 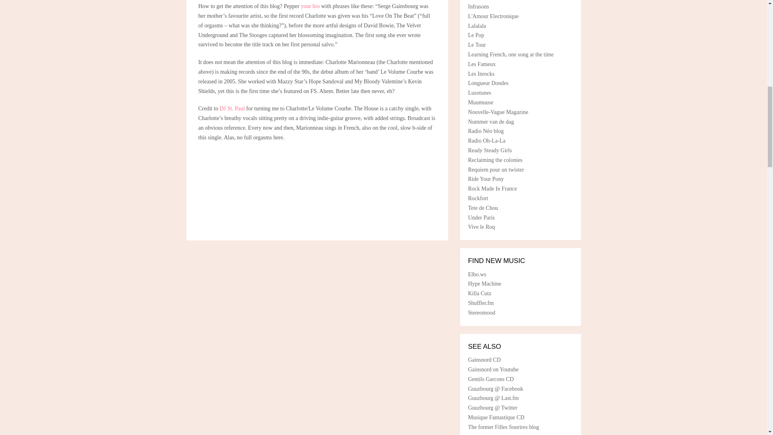 I want to click on Le Tour, so click(x=476, y=44).